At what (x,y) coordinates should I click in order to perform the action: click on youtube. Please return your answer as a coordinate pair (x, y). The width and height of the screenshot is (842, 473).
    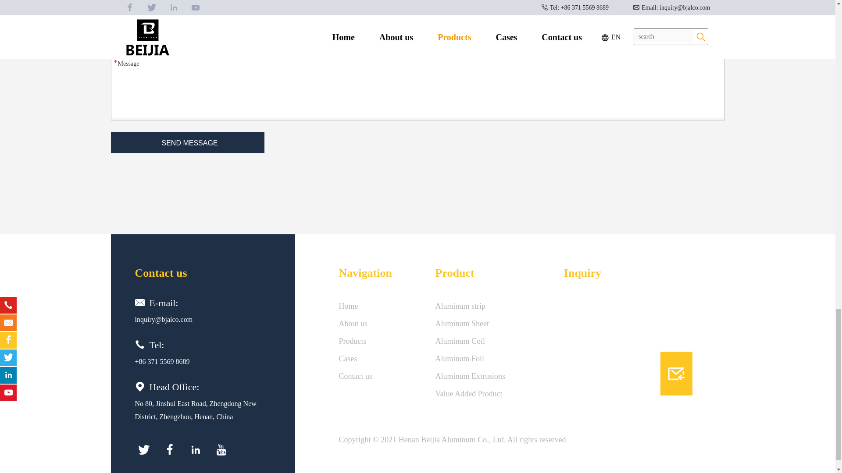
    Looking at the image, I should click on (221, 449).